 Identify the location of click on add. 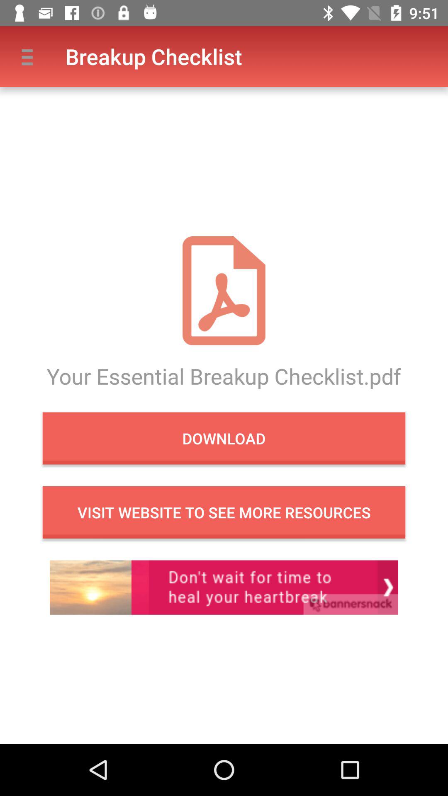
(224, 587).